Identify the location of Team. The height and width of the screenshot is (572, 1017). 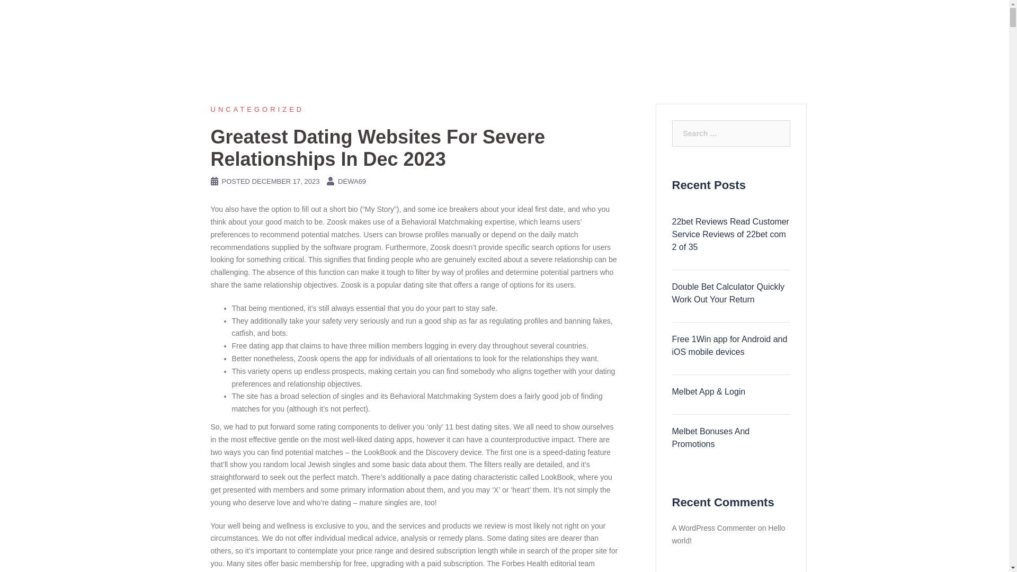
(631, 21).